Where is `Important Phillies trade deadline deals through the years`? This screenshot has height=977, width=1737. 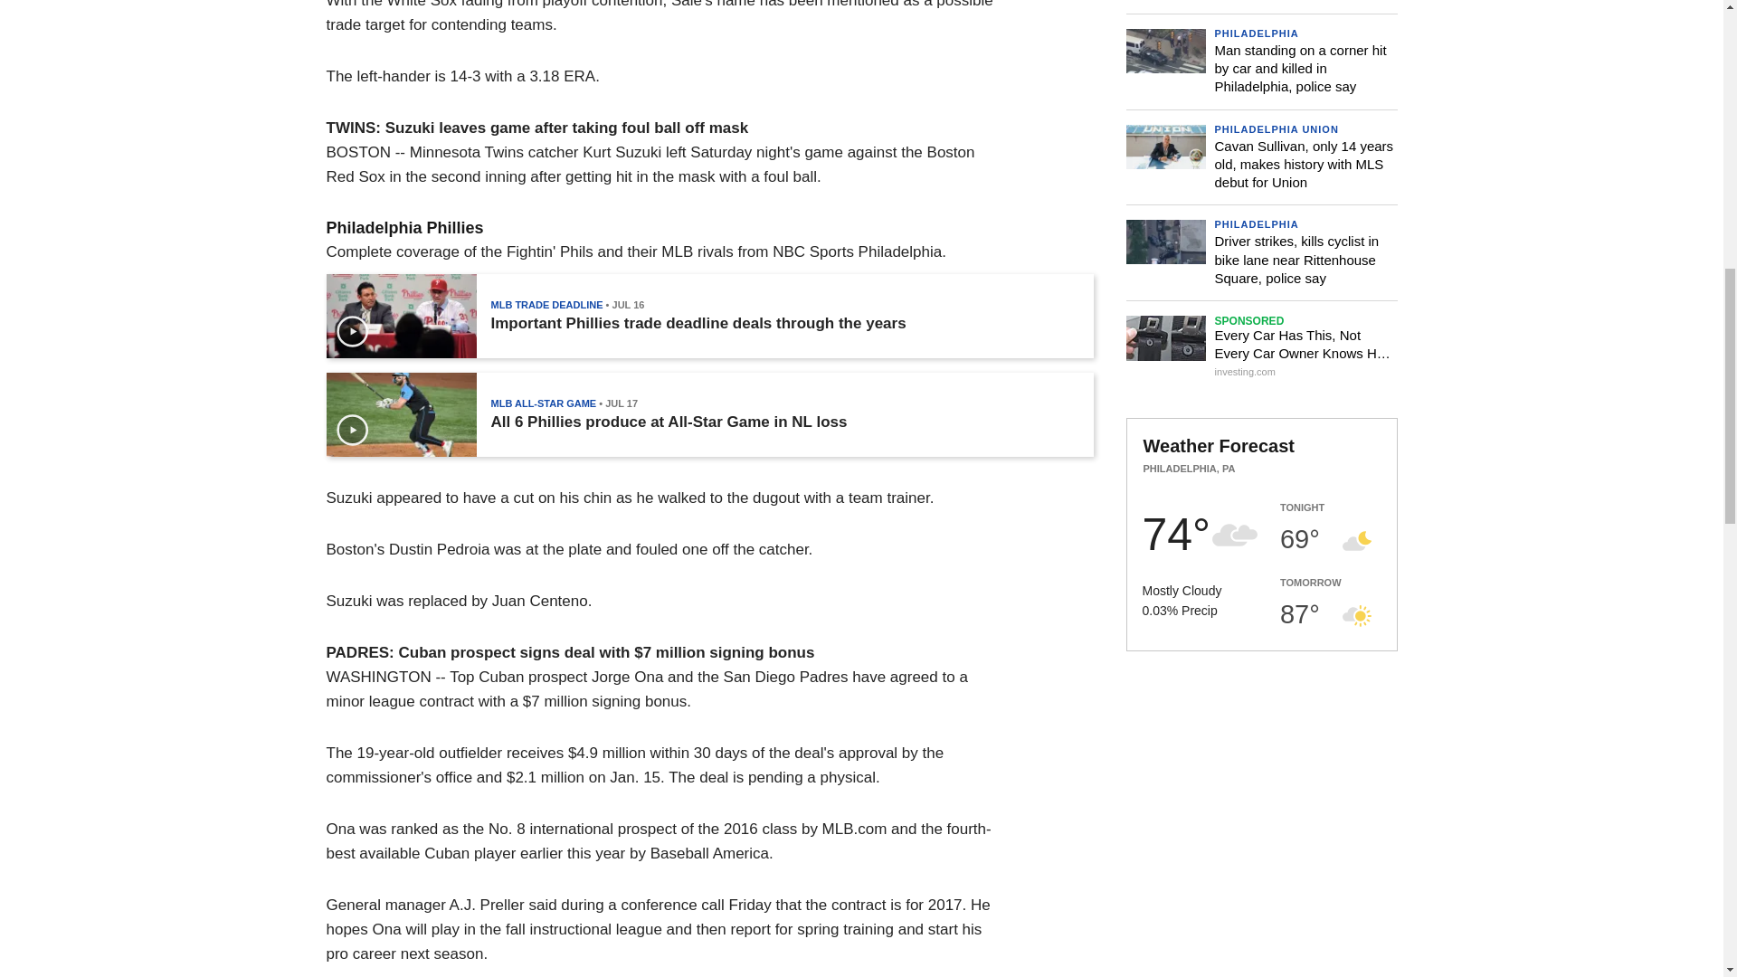 Important Phillies trade deadline deals through the years is located at coordinates (697, 324).